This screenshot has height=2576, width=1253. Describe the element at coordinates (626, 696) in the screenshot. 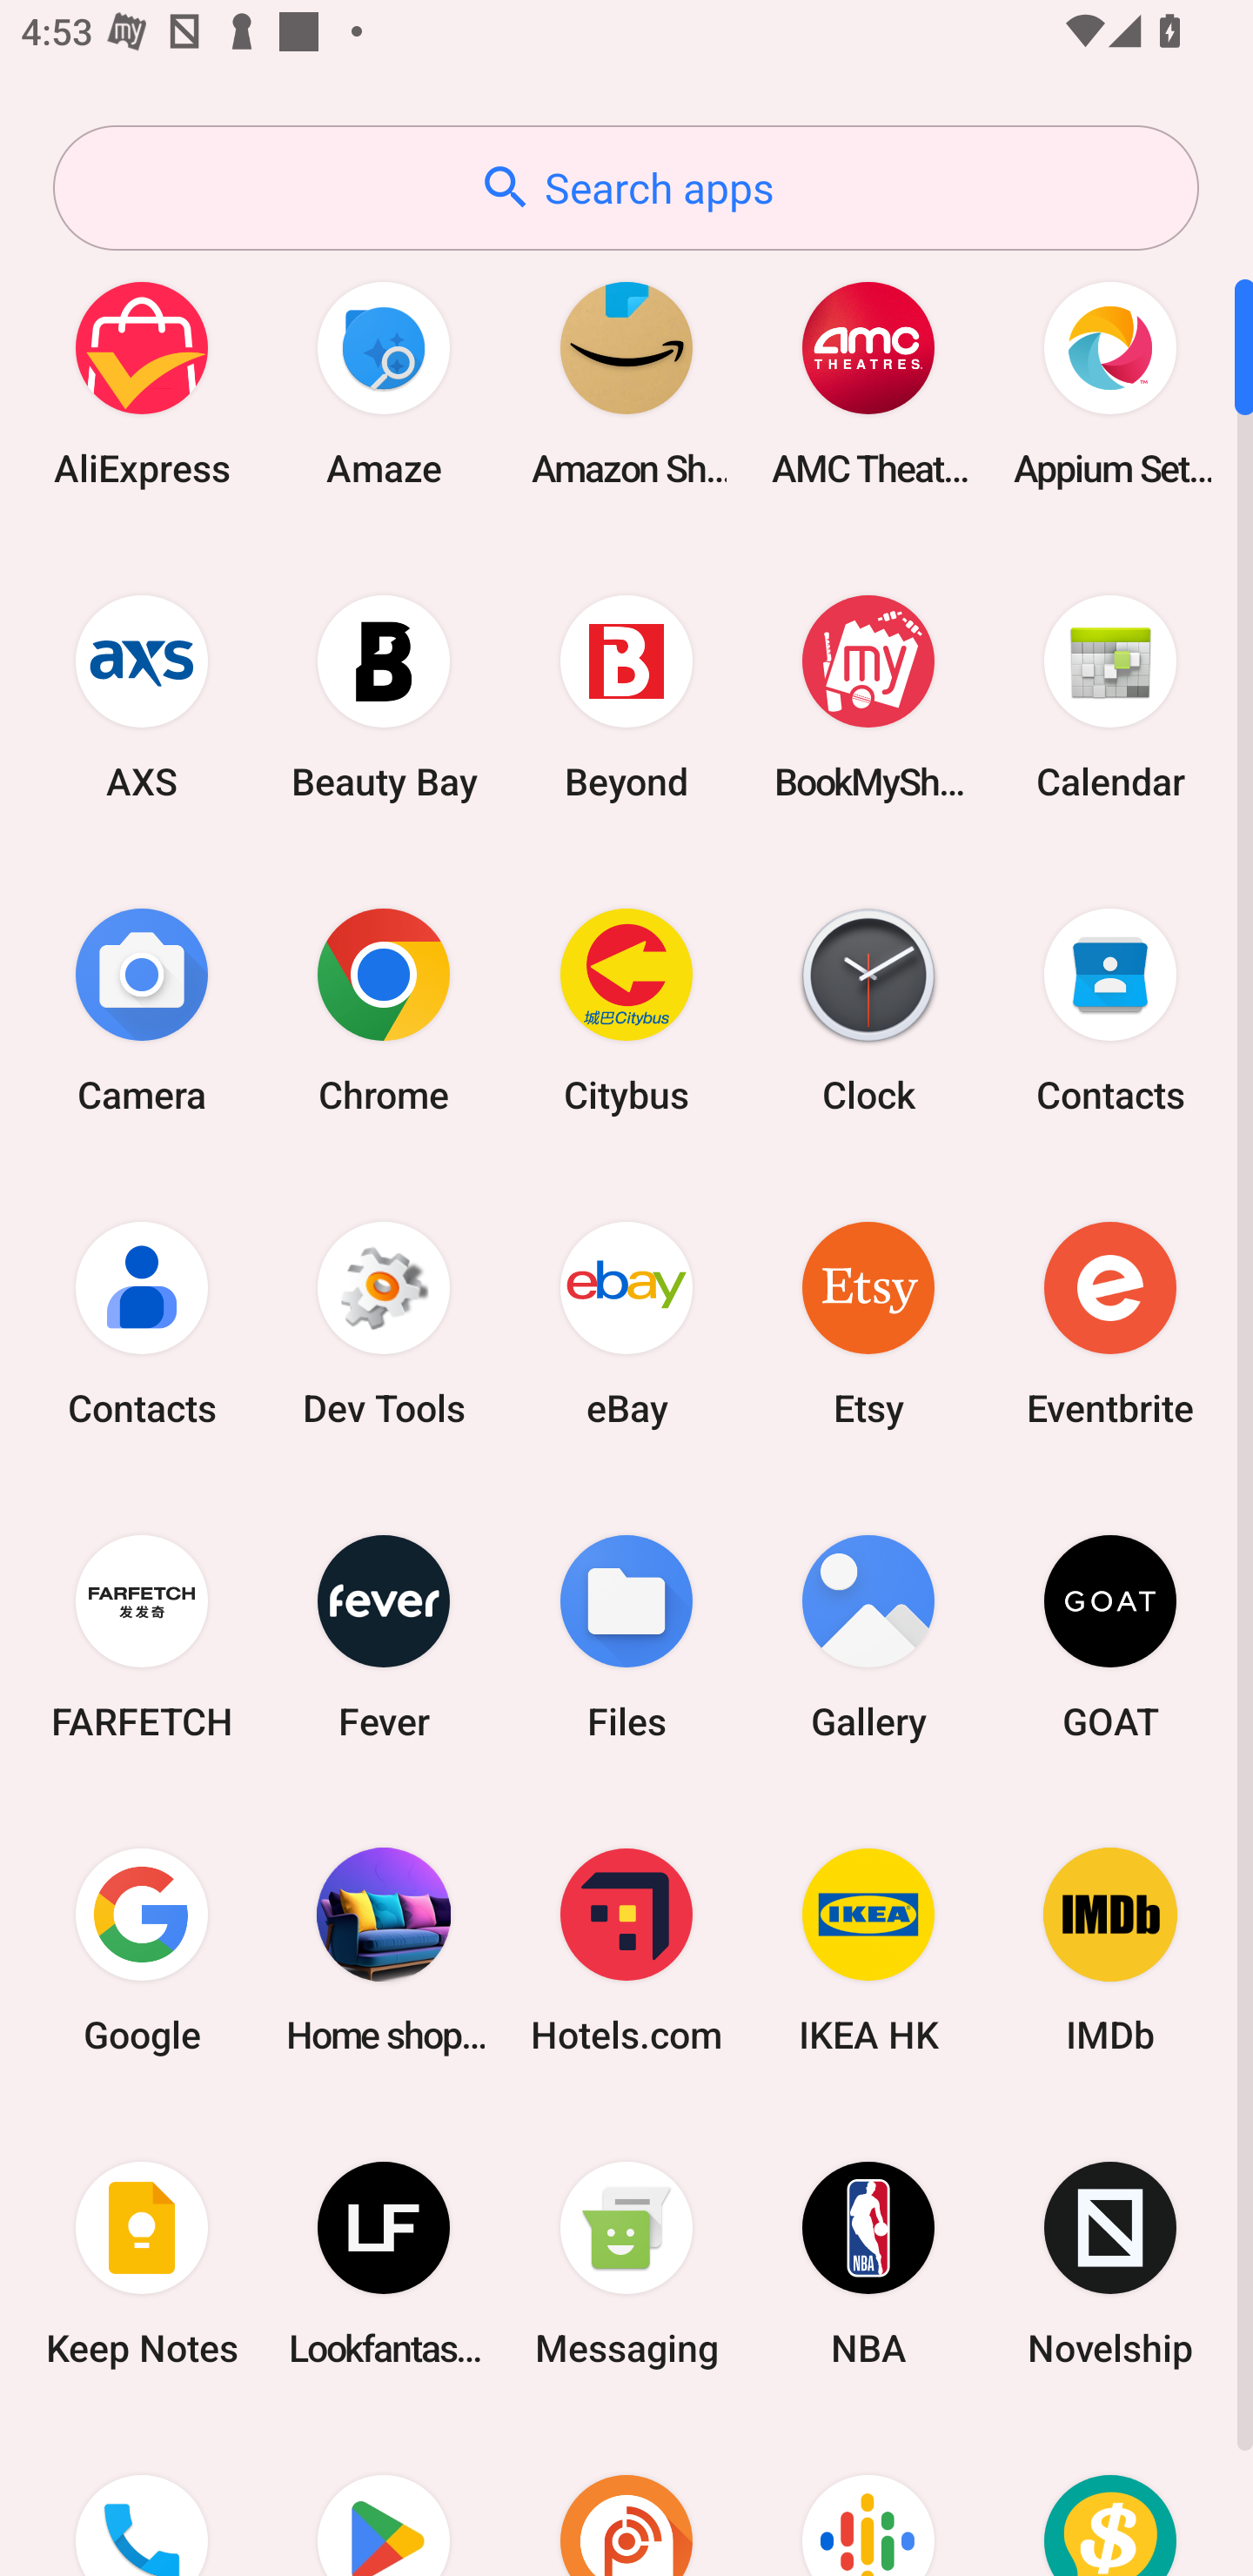

I see `Beyond` at that location.